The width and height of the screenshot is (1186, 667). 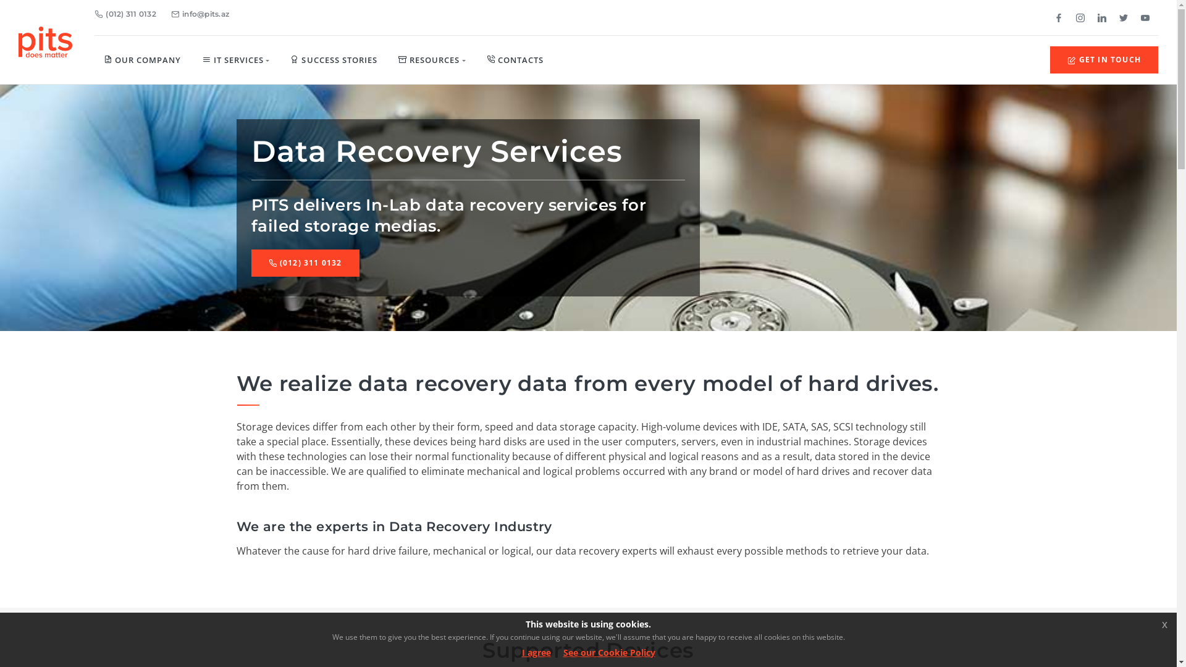 I want to click on (012) 311 0132, so click(x=125, y=14).